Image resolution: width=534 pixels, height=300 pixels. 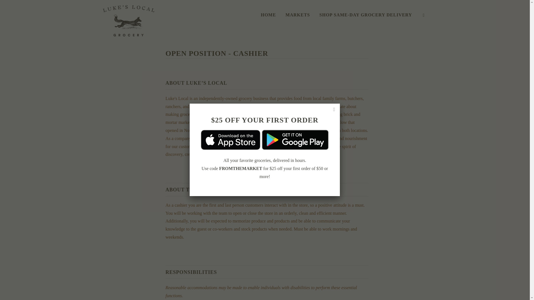 What do you see at coordinates (365, 16) in the screenshot?
I see `SHOP SAME-DAY GROCERY DELIVERY` at bounding box center [365, 16].